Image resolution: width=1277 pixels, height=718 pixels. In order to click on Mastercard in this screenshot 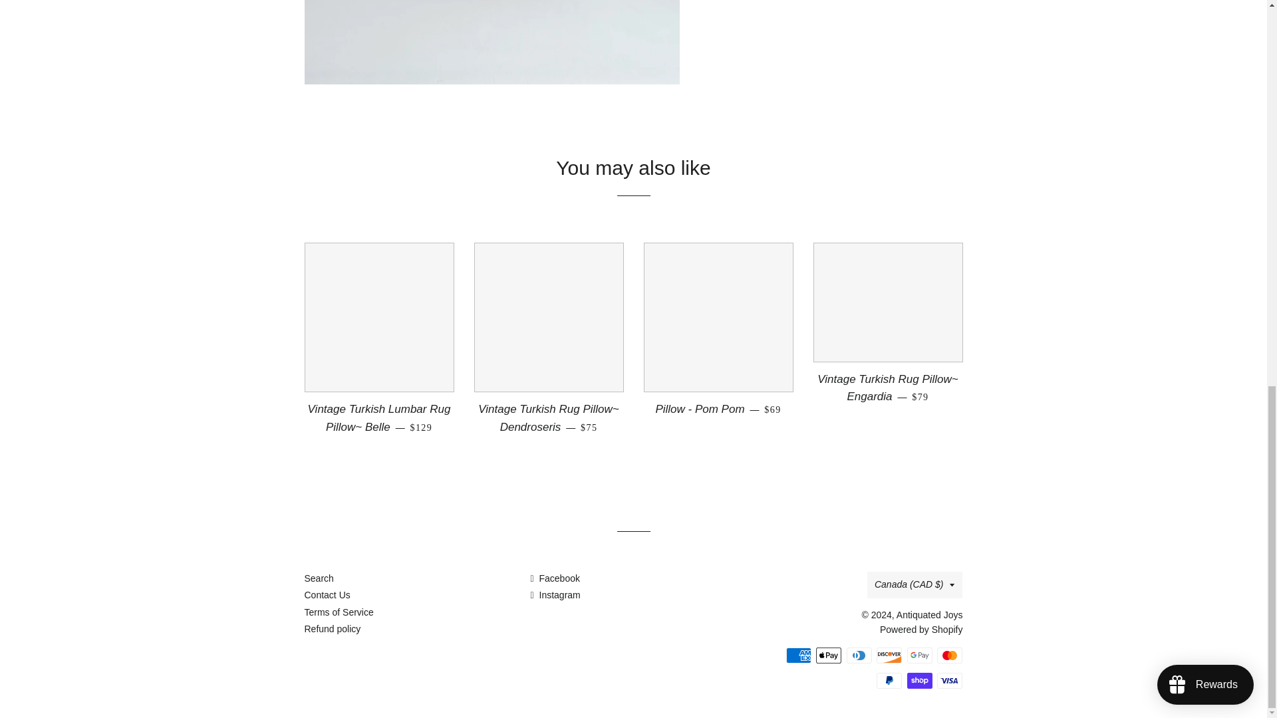, I will do `click(950, 656)`.